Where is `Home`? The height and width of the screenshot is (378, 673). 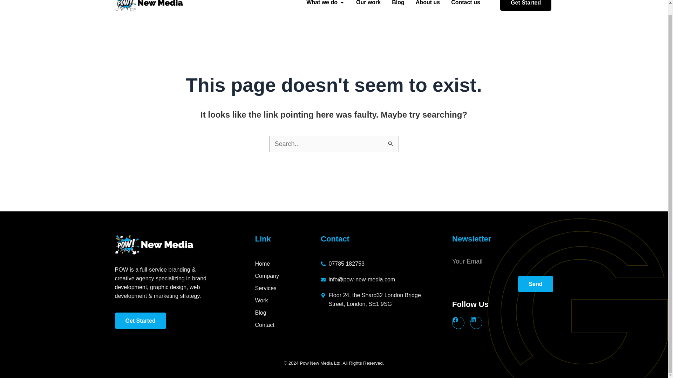 Home is located at coordinates (288, 263).